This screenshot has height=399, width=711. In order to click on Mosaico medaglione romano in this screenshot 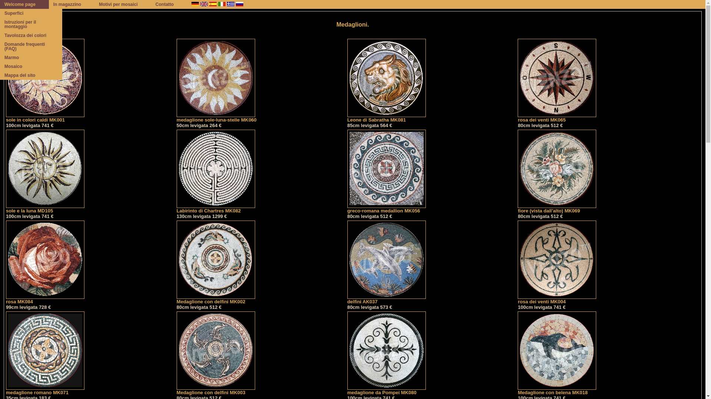, I will do `click(45, 351)`.